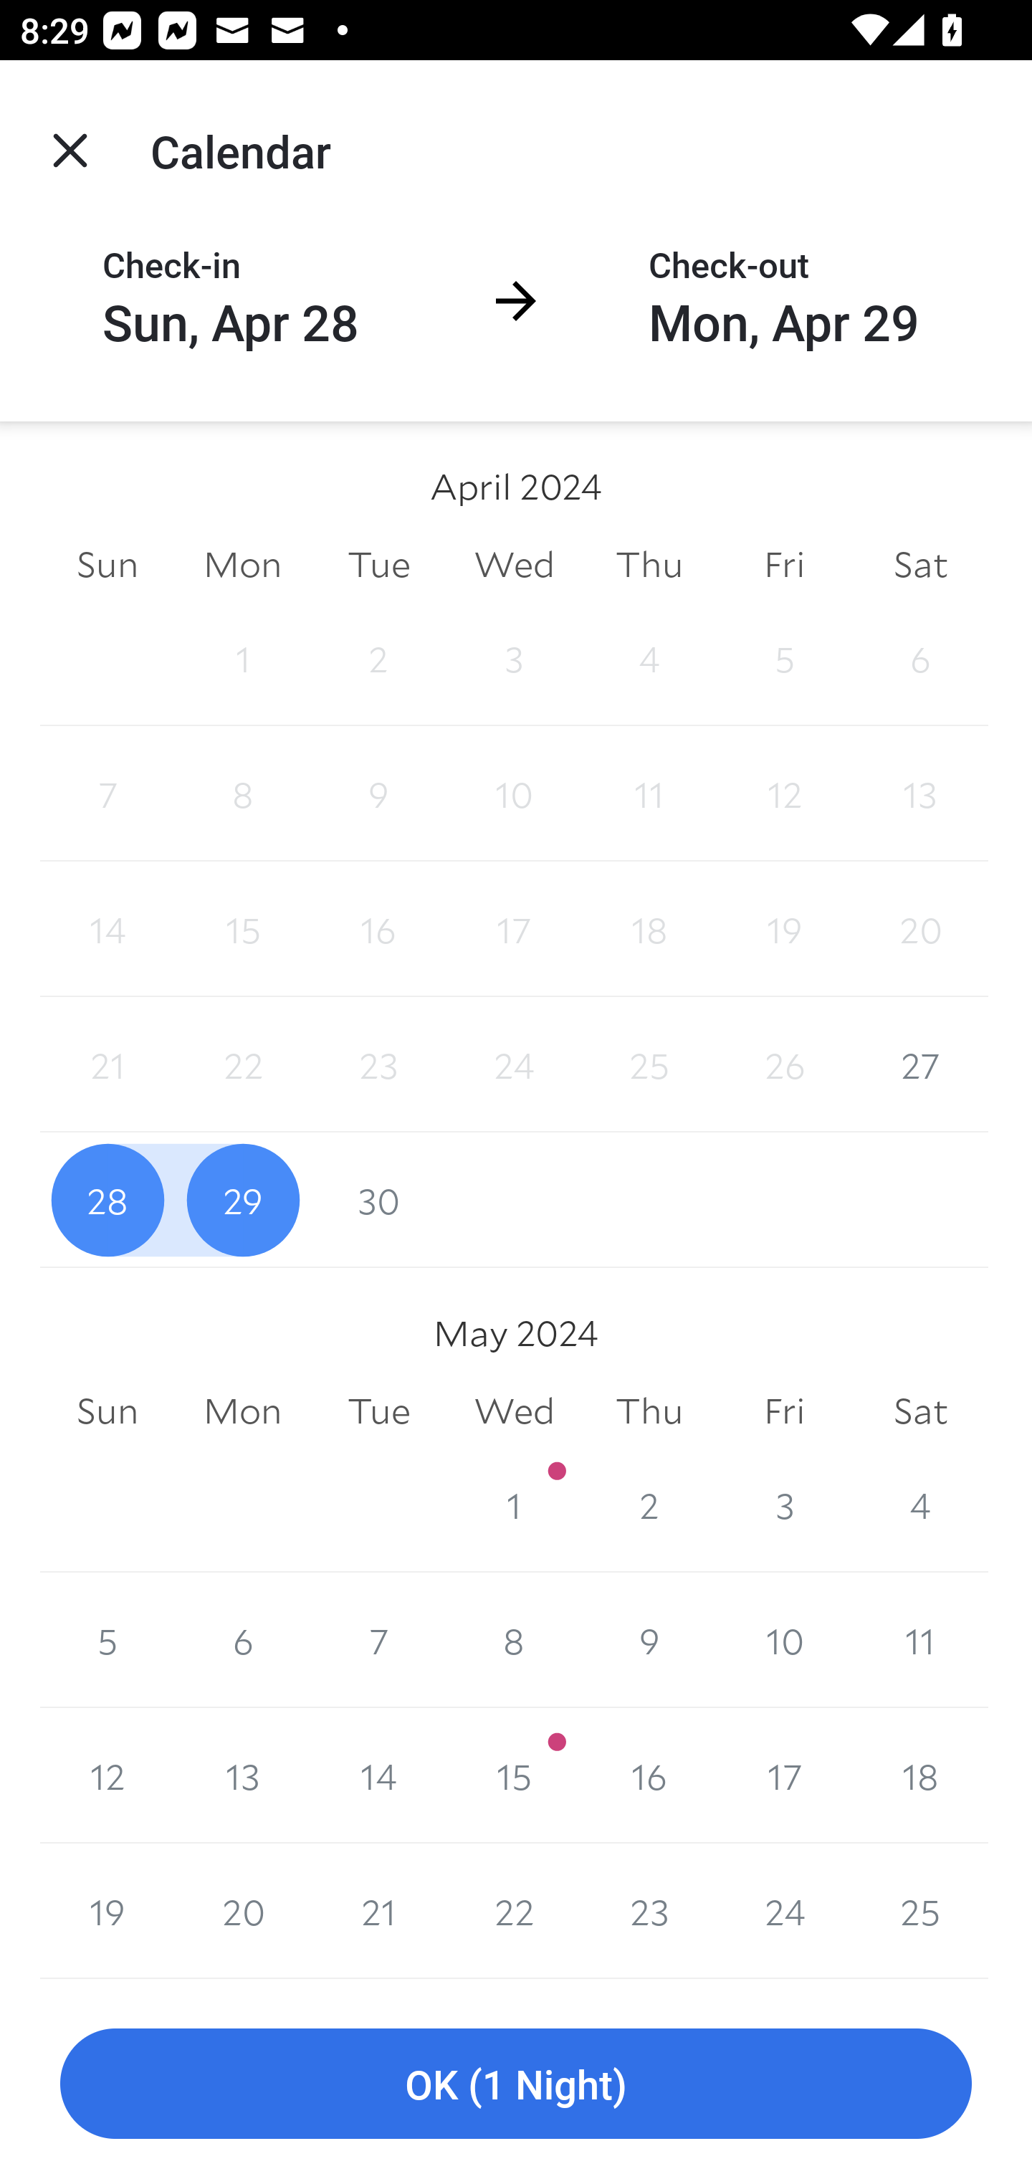  Describe the element at coordinates (515, 793) in the screenshot. I see `10 10 April 2024` at that location.